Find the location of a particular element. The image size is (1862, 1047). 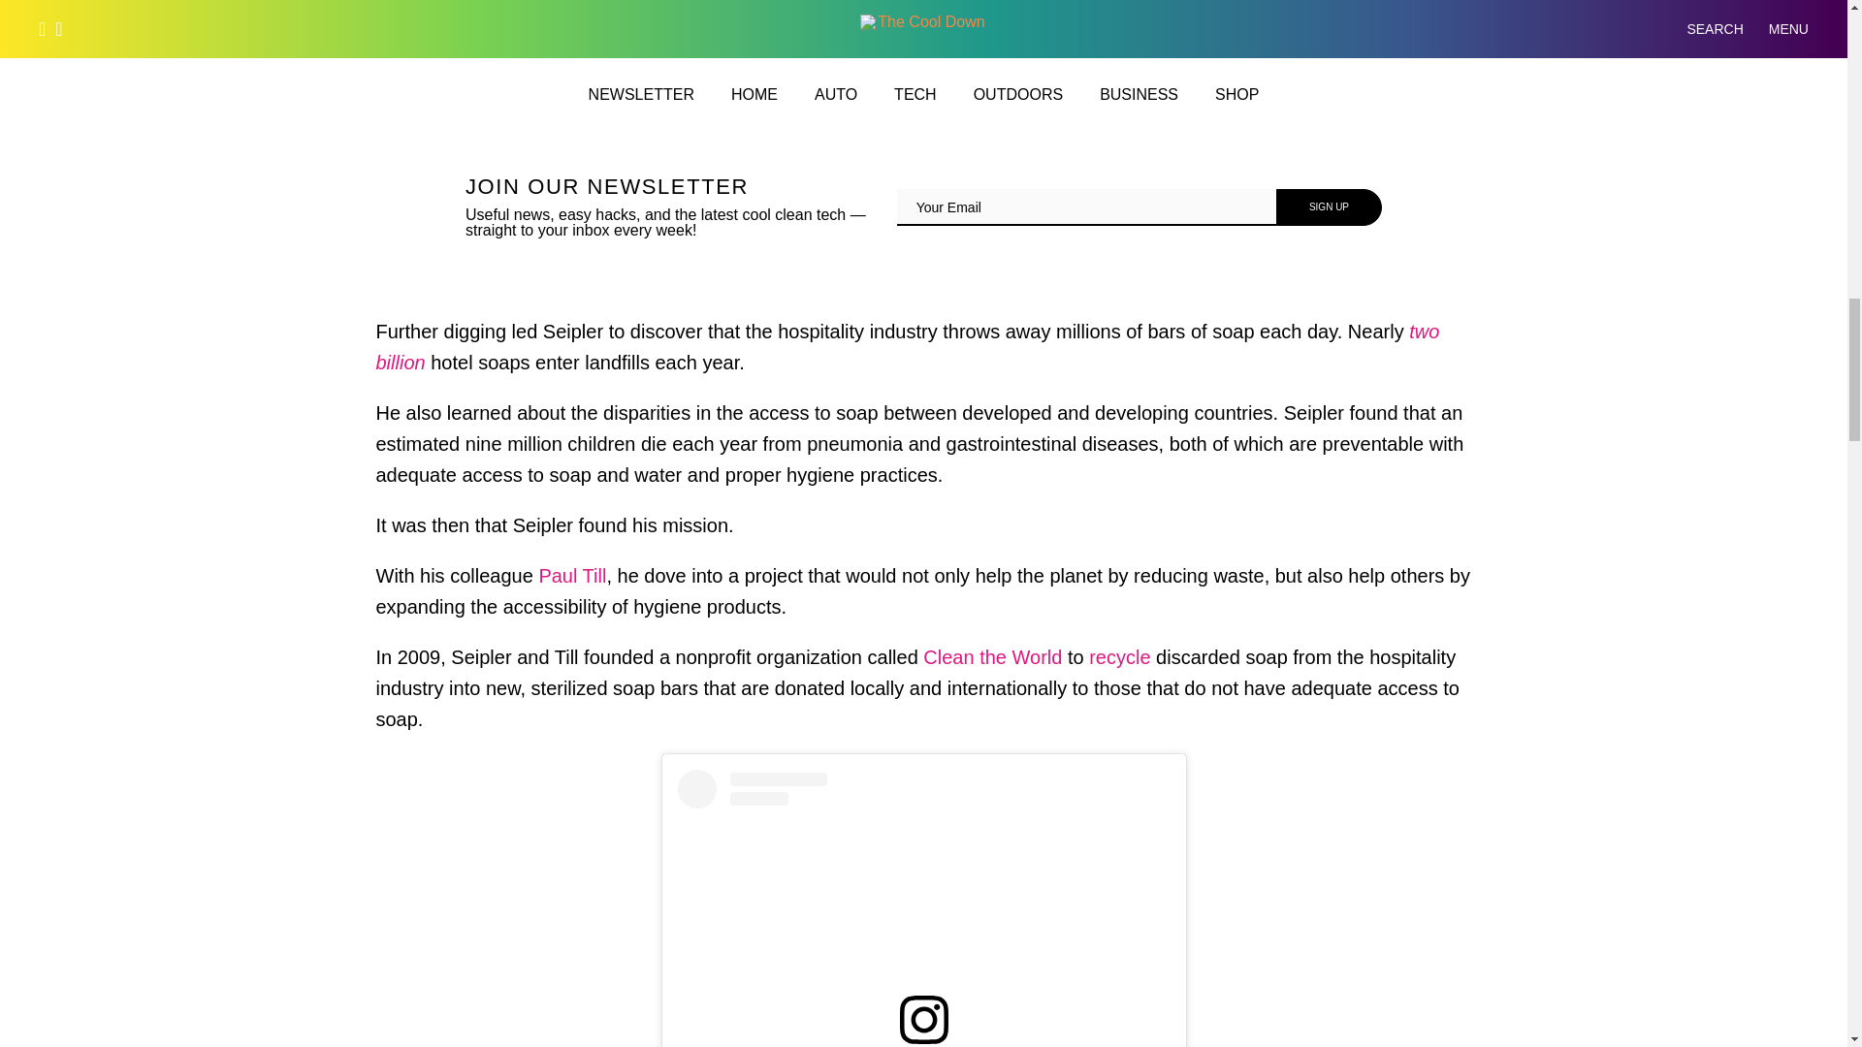

Bar Shampoo is located at coordinates (1153, 83).